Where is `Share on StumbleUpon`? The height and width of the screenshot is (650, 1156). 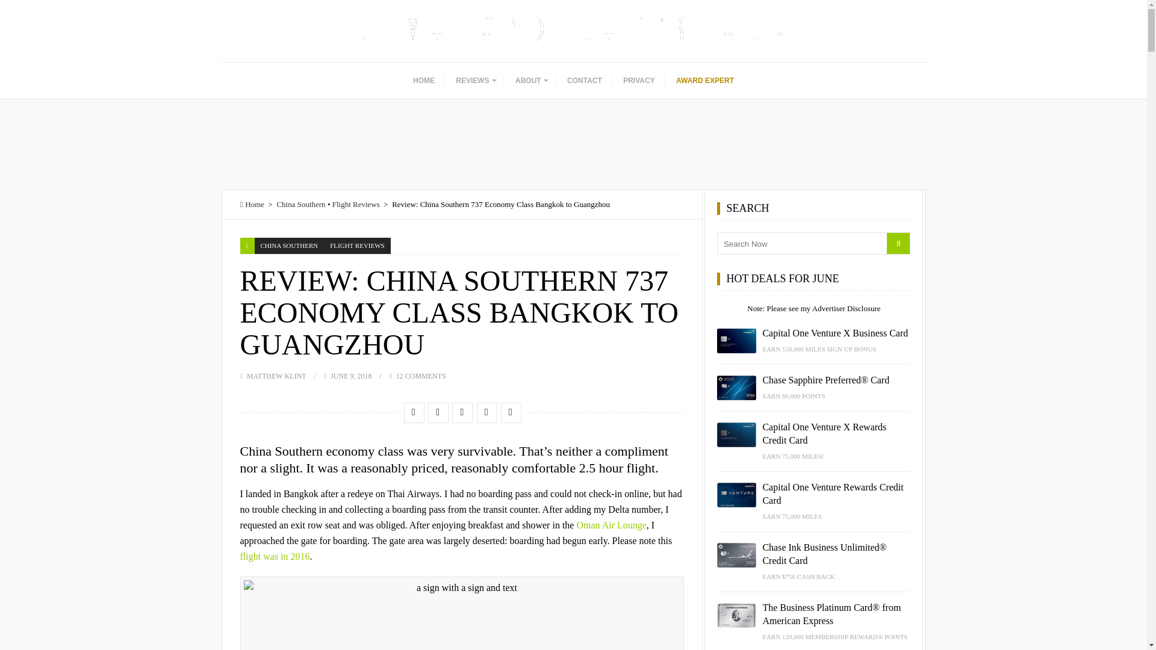 Share on StumbleUpon is located at coordinates (461, 412).